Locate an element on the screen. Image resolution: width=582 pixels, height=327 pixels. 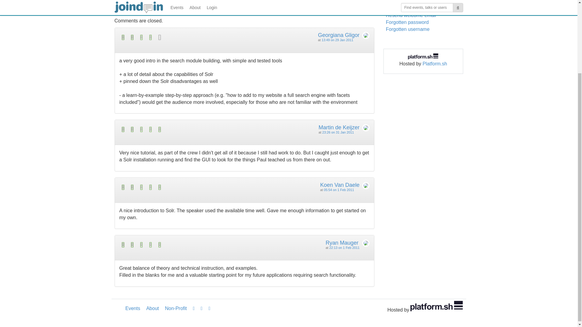
Non-Profit is located at coordinates (176, 308).